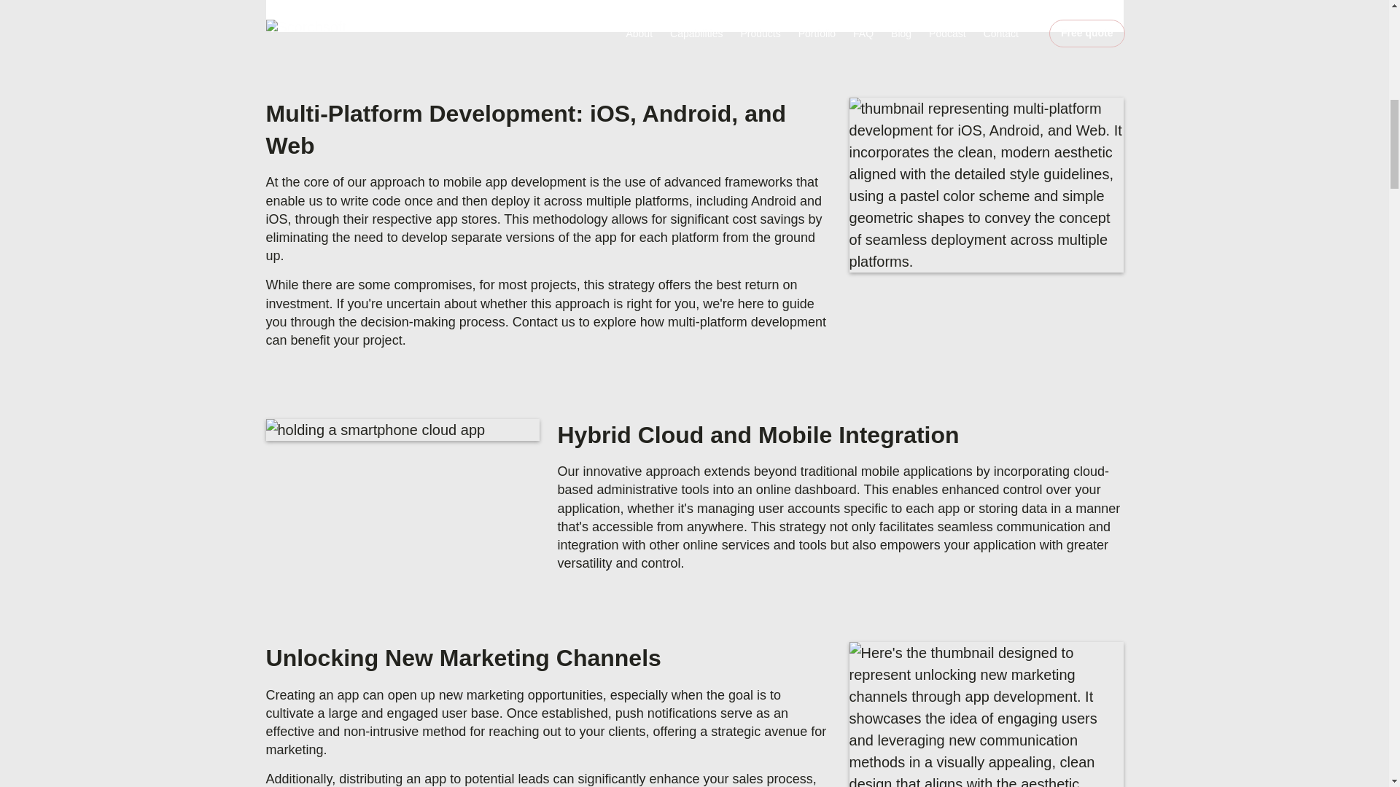 The height and width of the screenshot is (787, 1400). What do you see at coordinates (402, 429) in the screenshot?
I see `holding a smartphone cloud app` at bounding box center [402, 429].